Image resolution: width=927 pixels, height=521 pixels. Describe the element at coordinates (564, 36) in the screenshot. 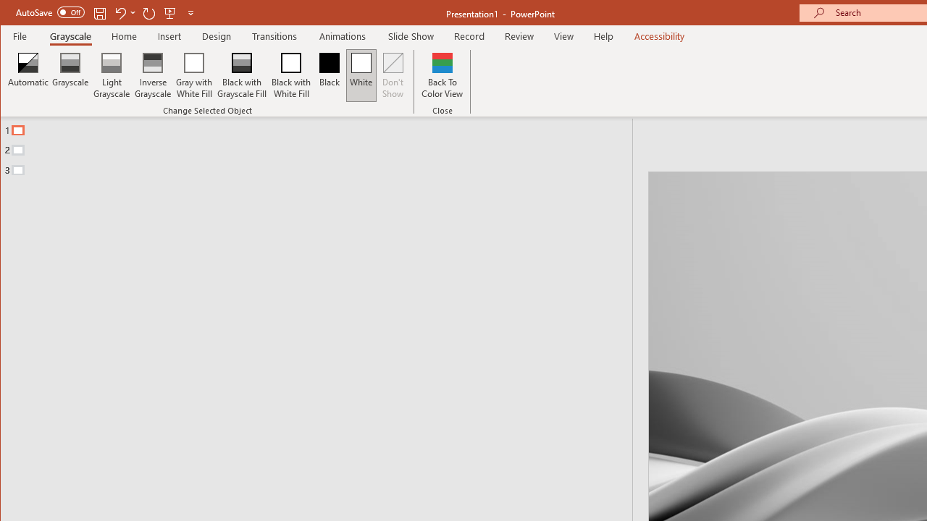

I see `View` at that location.